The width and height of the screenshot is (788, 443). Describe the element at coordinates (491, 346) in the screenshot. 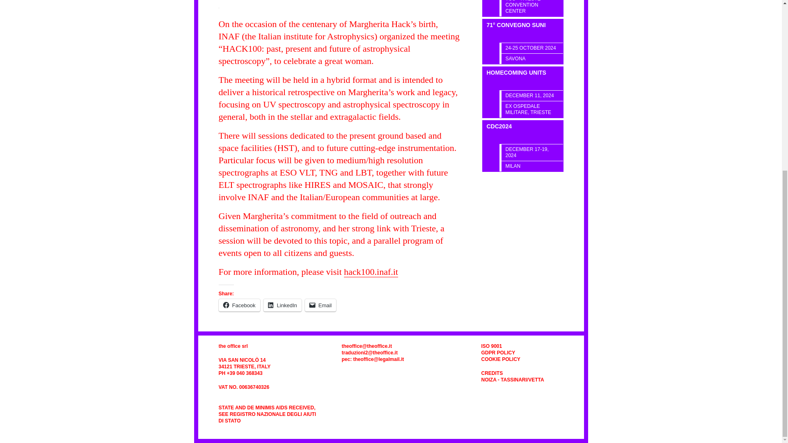

I see `ISO 9001` at that location.